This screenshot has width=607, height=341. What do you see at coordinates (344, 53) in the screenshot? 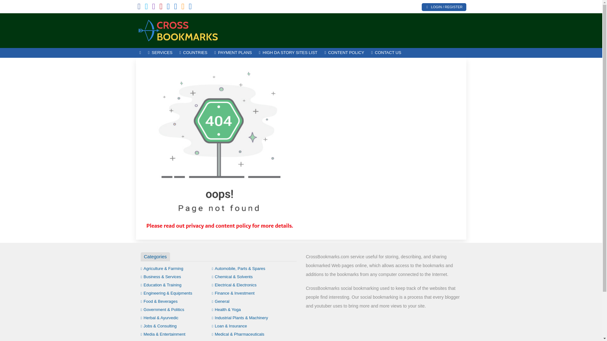
I see `CONTENT POLICY` at bounding box center [344, 53].